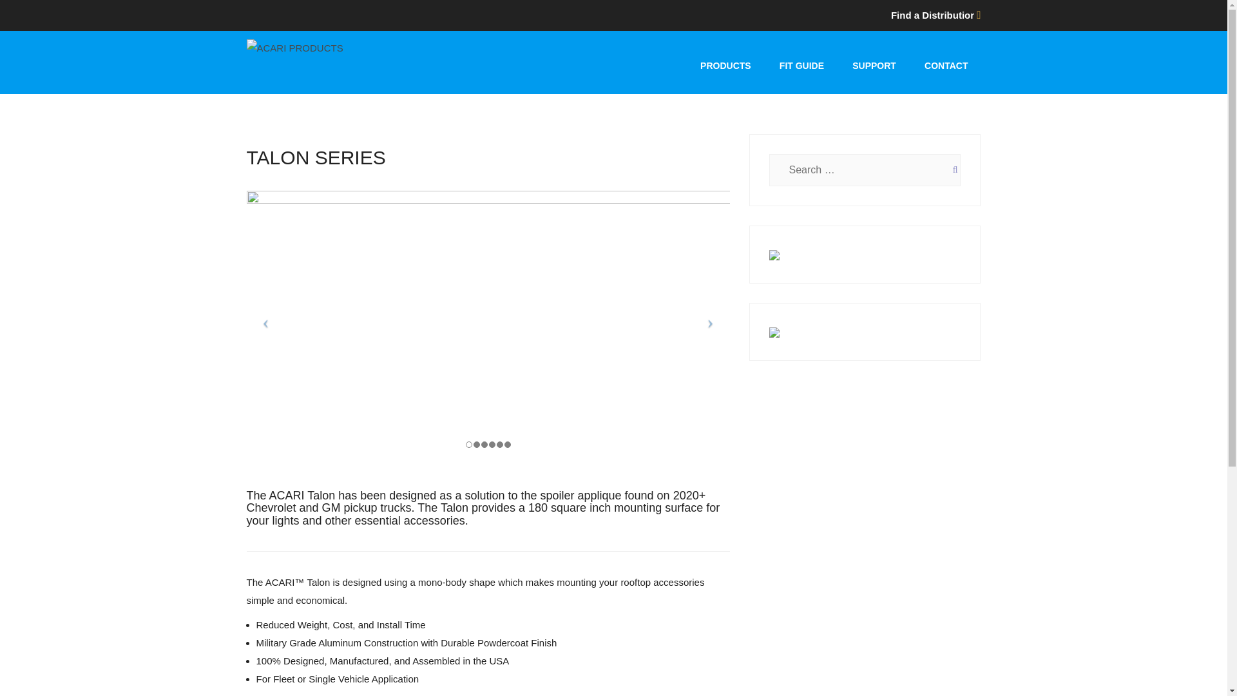 The height and width of the screenshot is (696, 1237). I want to click on FIT GUIDE, so click(801, 66).